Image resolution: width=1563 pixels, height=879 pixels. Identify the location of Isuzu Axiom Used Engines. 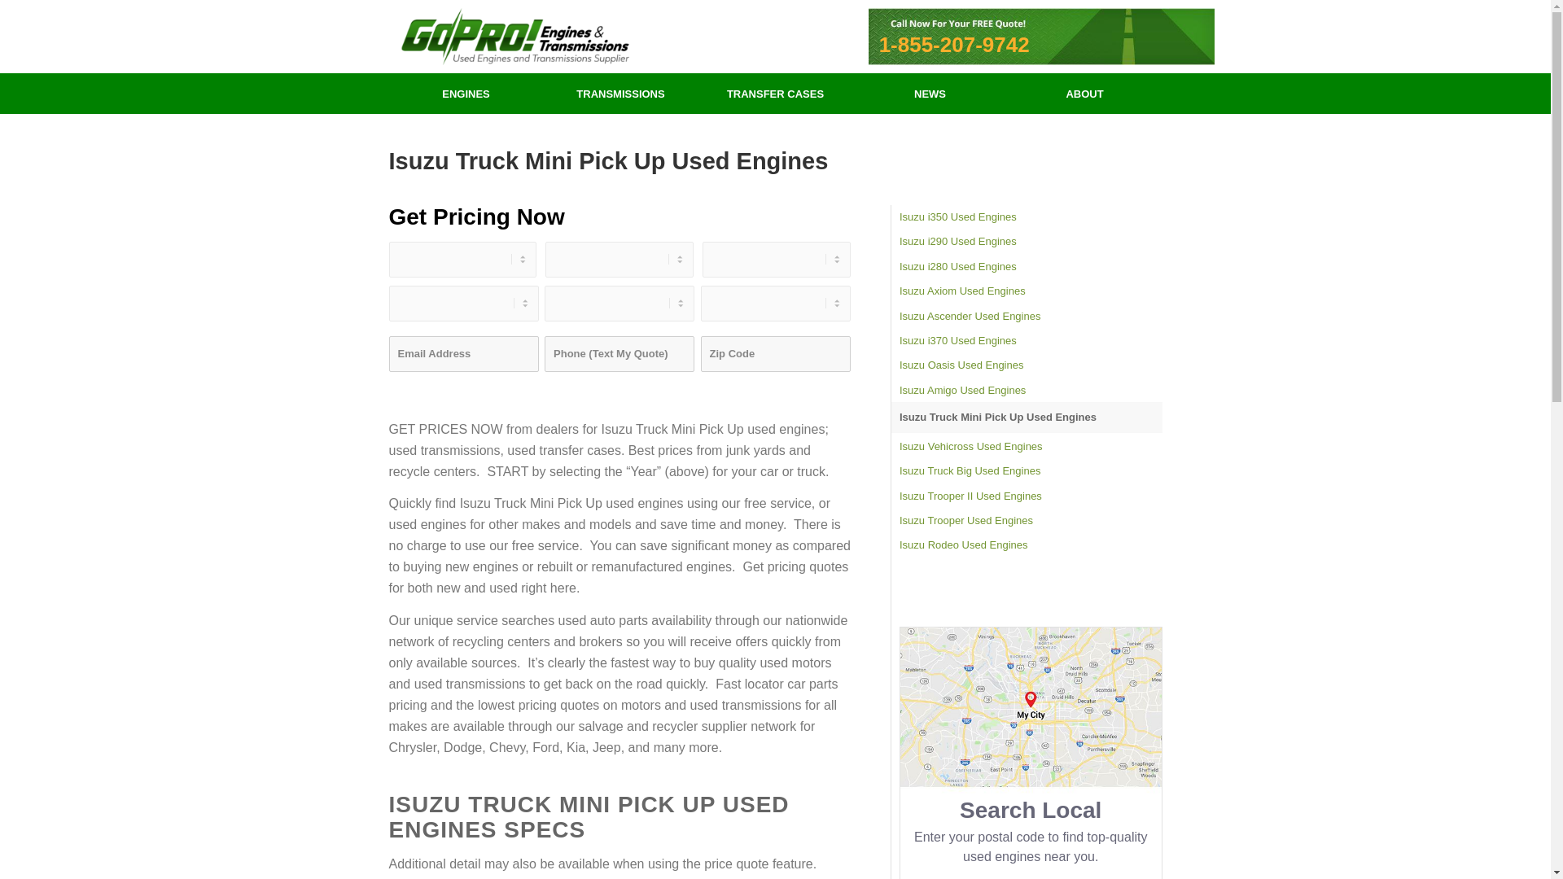
(1031, 291).